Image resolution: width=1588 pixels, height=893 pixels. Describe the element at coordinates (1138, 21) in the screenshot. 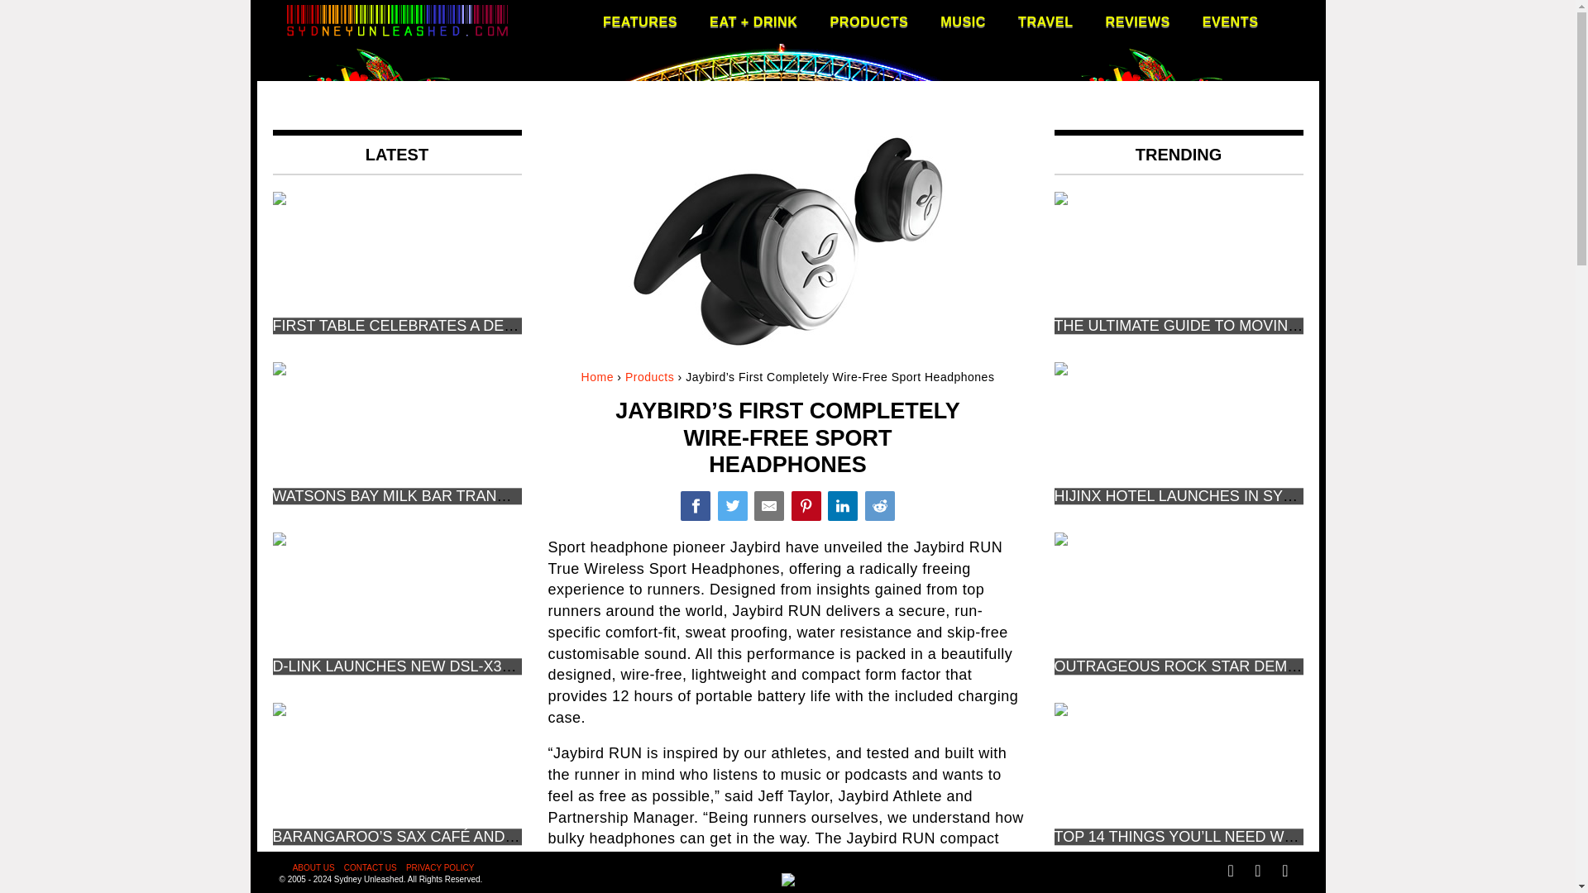

I see `REVIEWS` at that location.